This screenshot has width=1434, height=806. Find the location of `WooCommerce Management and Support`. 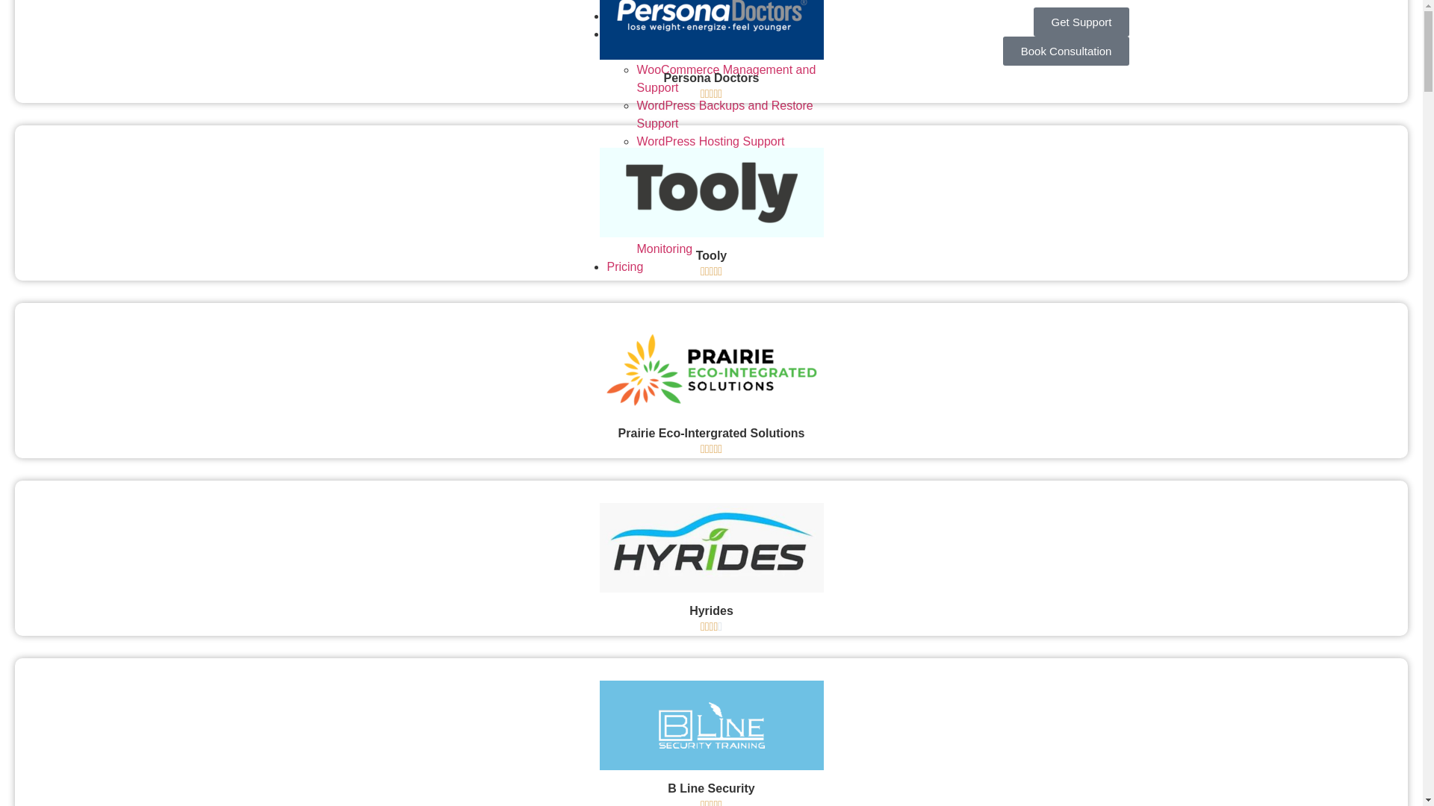

WooCommerce Management and Support is located at coordinates (726, 79).